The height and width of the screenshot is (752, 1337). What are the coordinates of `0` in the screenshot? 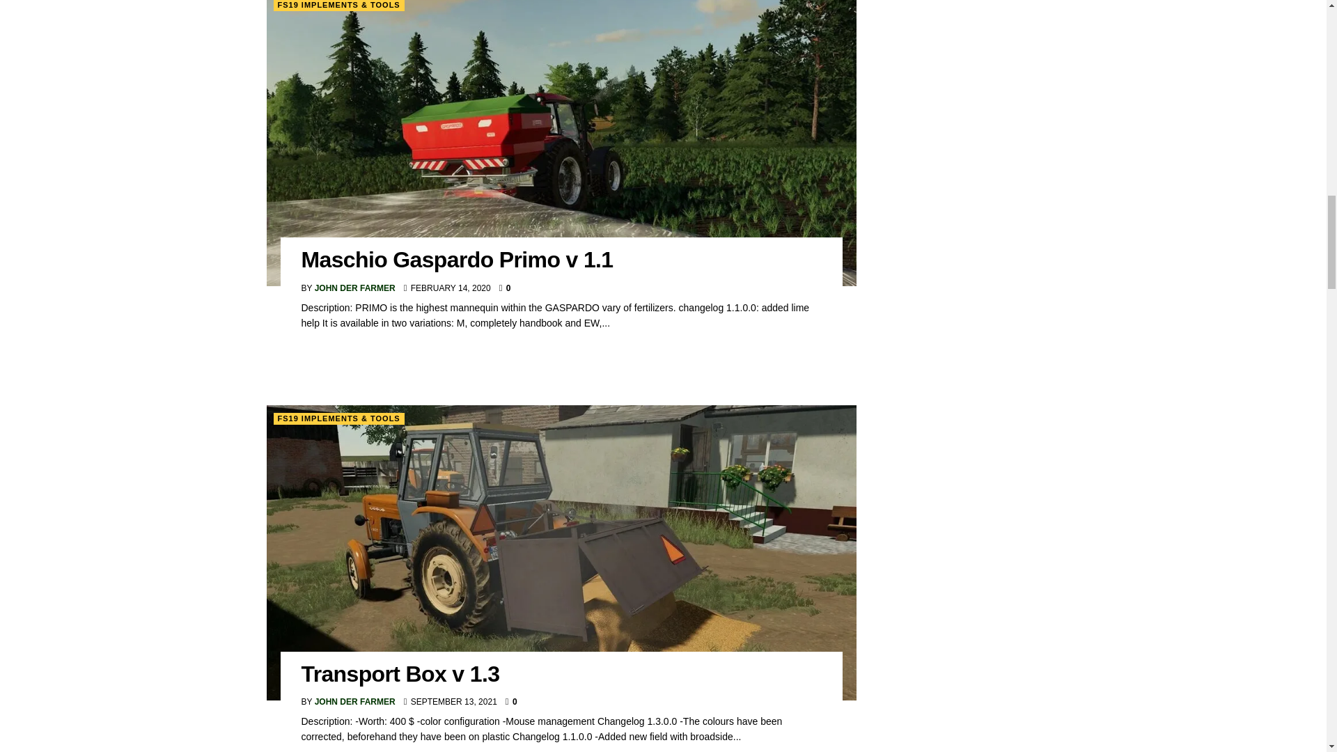 It's located at (504, 288).